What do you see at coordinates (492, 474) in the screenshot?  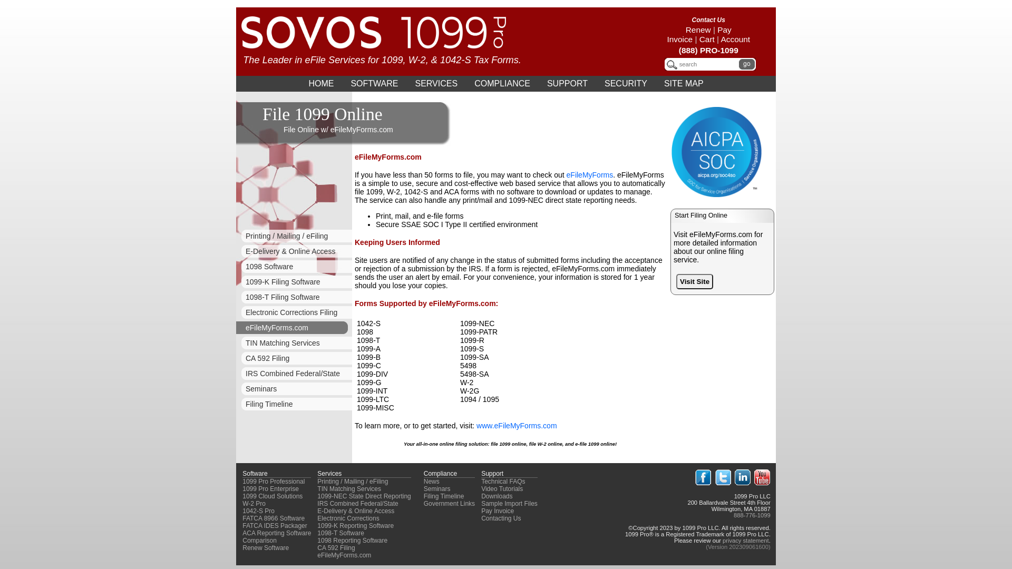 I see `Support` at bounding box center [492, 474].